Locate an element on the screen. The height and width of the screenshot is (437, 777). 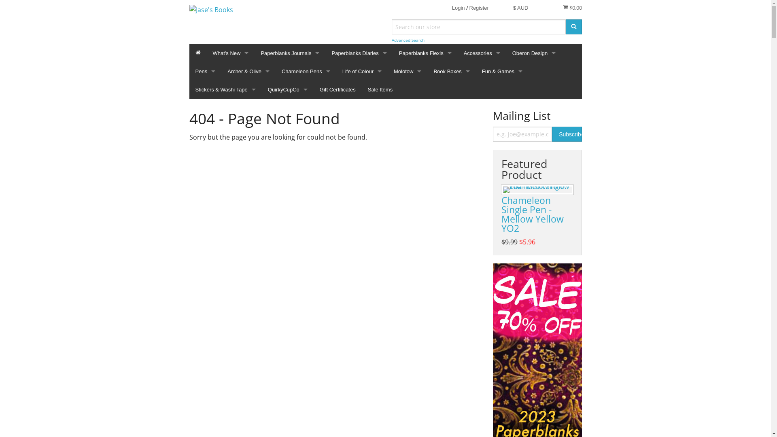
Login is located at coordinates (459, 8).